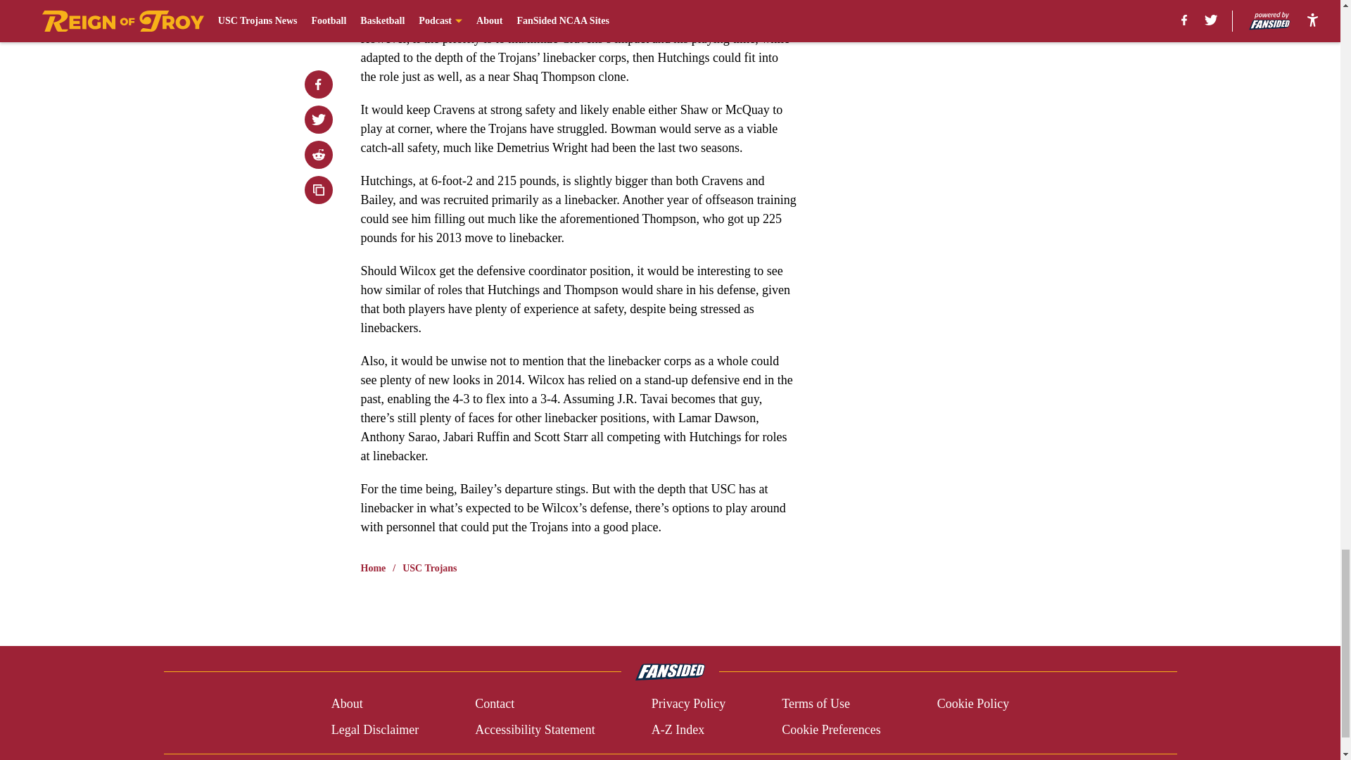 The image size is (1351, 760). Describe the element at coordinates (535, 729) in the screenshot. I see `Accessibility Statement` at that location.